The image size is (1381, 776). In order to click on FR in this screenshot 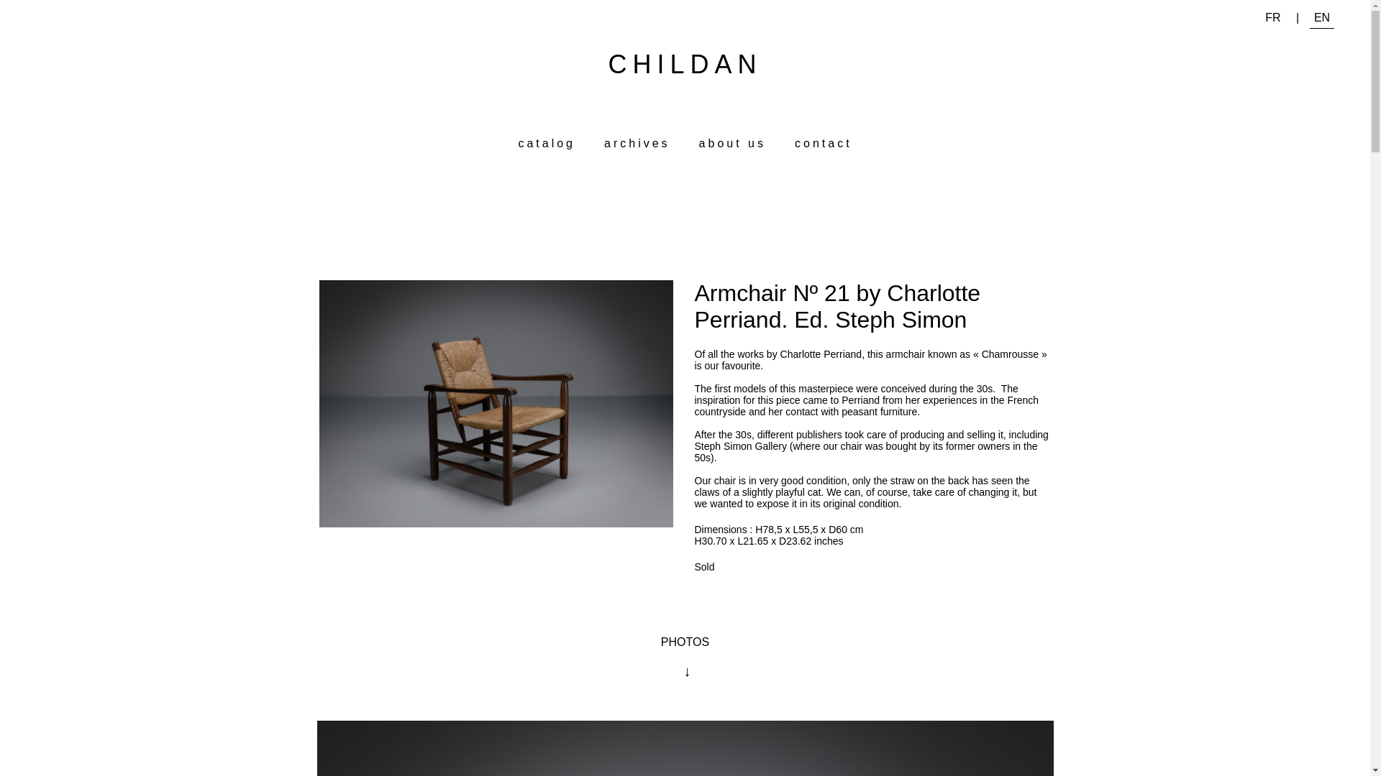, I will do `click(1272, 17)`.